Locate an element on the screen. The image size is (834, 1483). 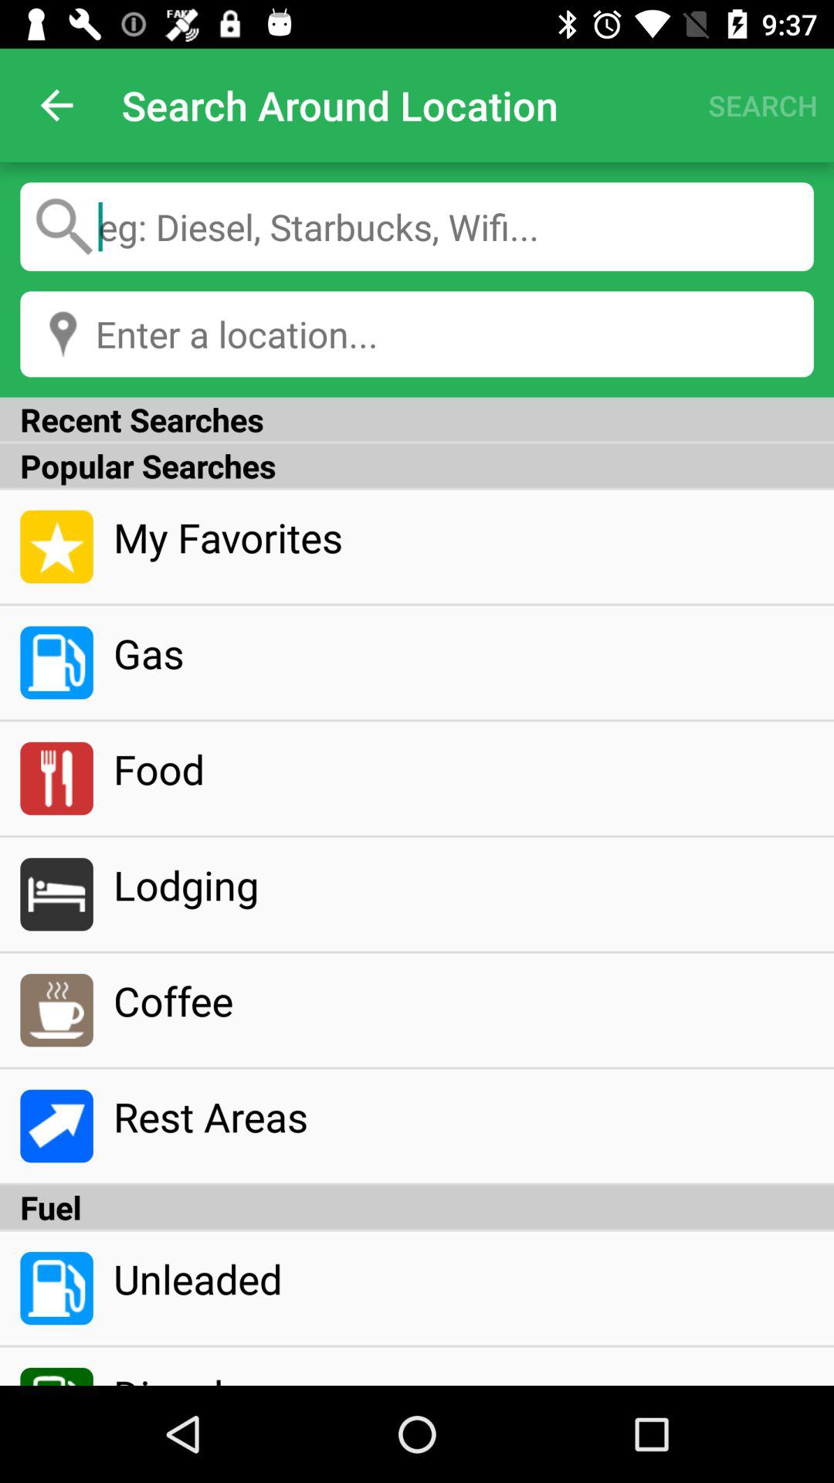
press the app next to the search around location icon is located at coordinates (56, 105).